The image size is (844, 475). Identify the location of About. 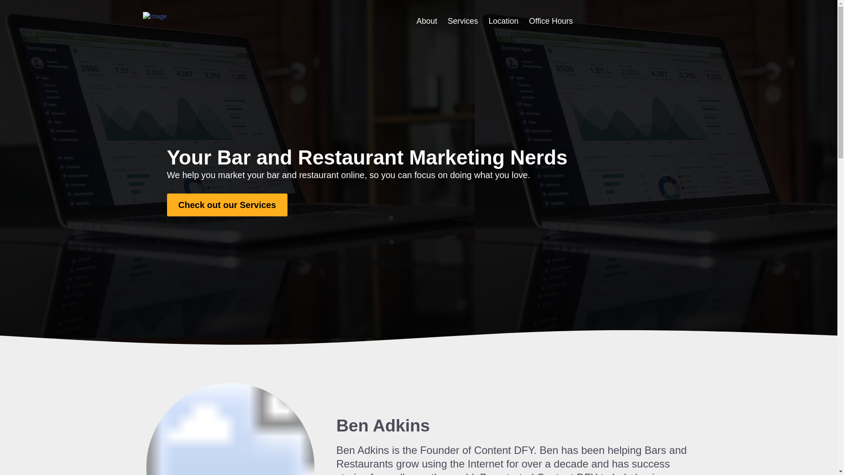
(426, 21).